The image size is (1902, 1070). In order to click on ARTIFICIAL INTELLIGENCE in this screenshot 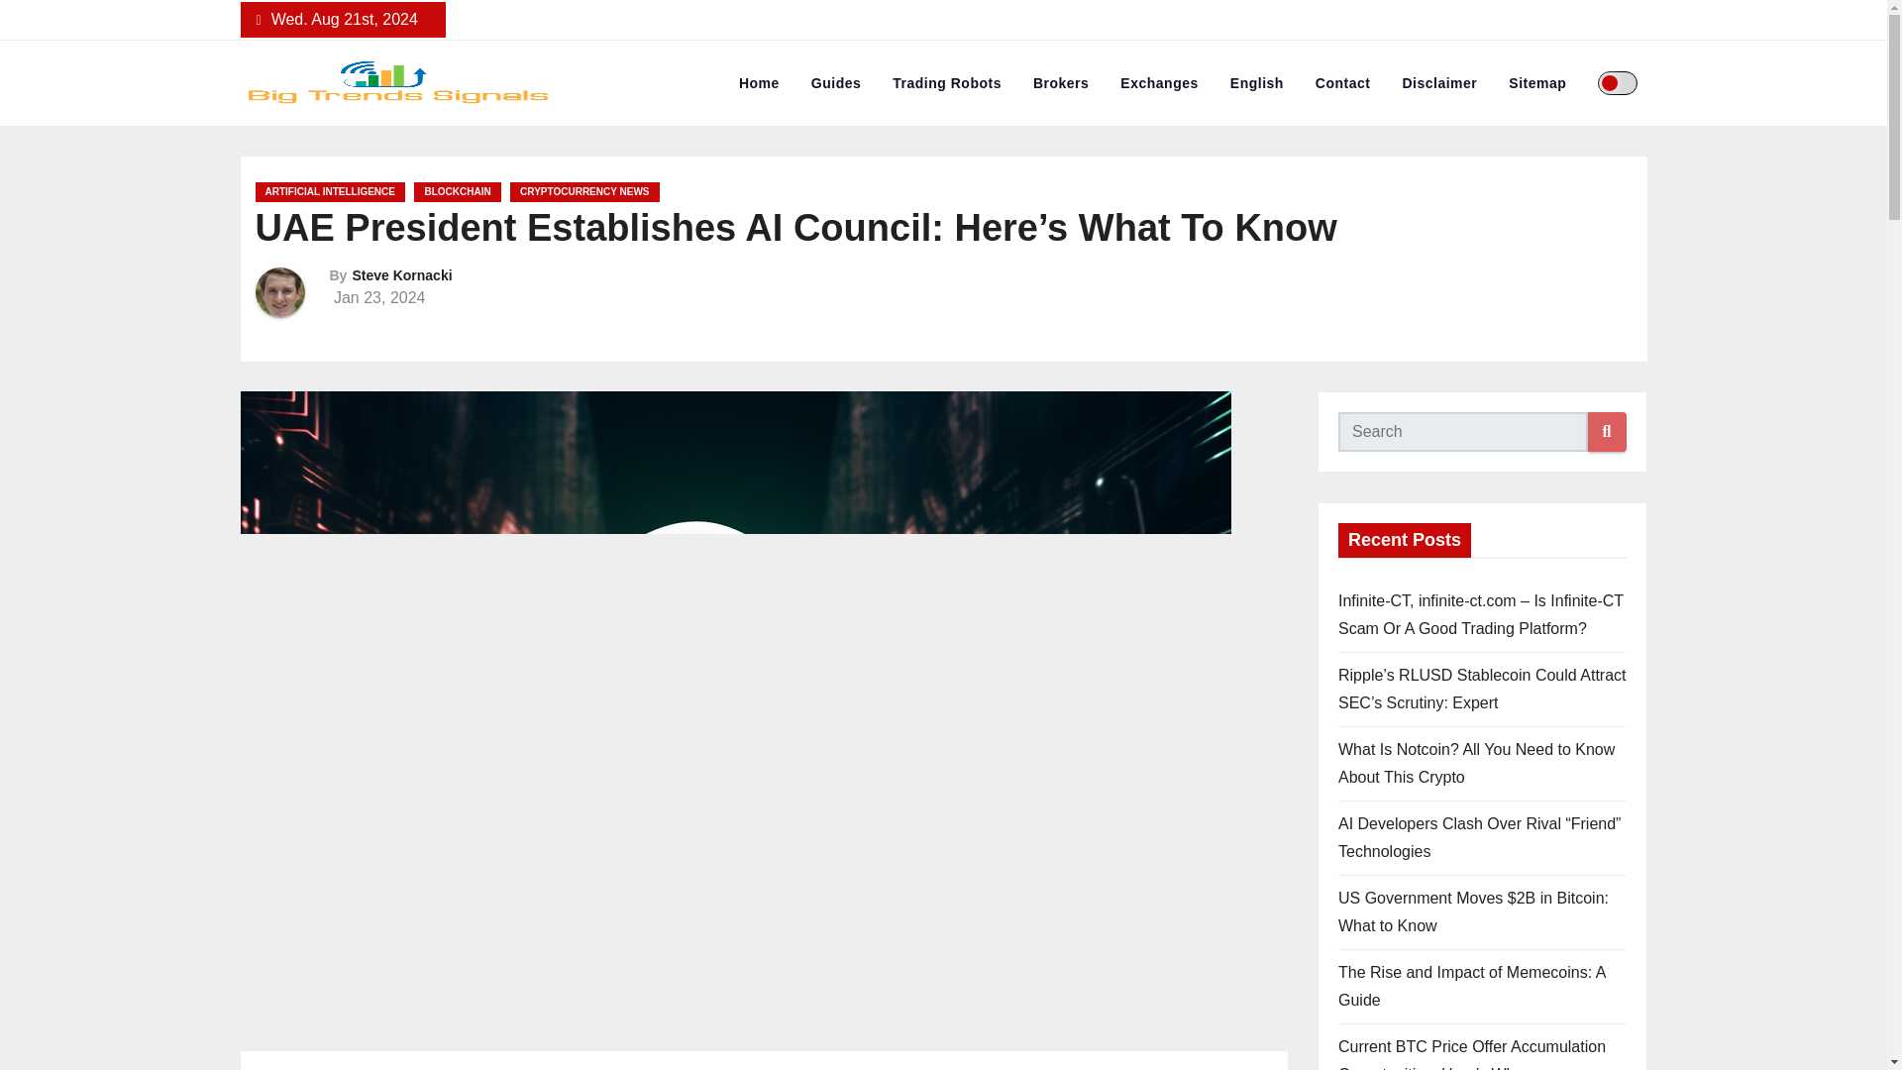, I will do `click(329, 192)`.